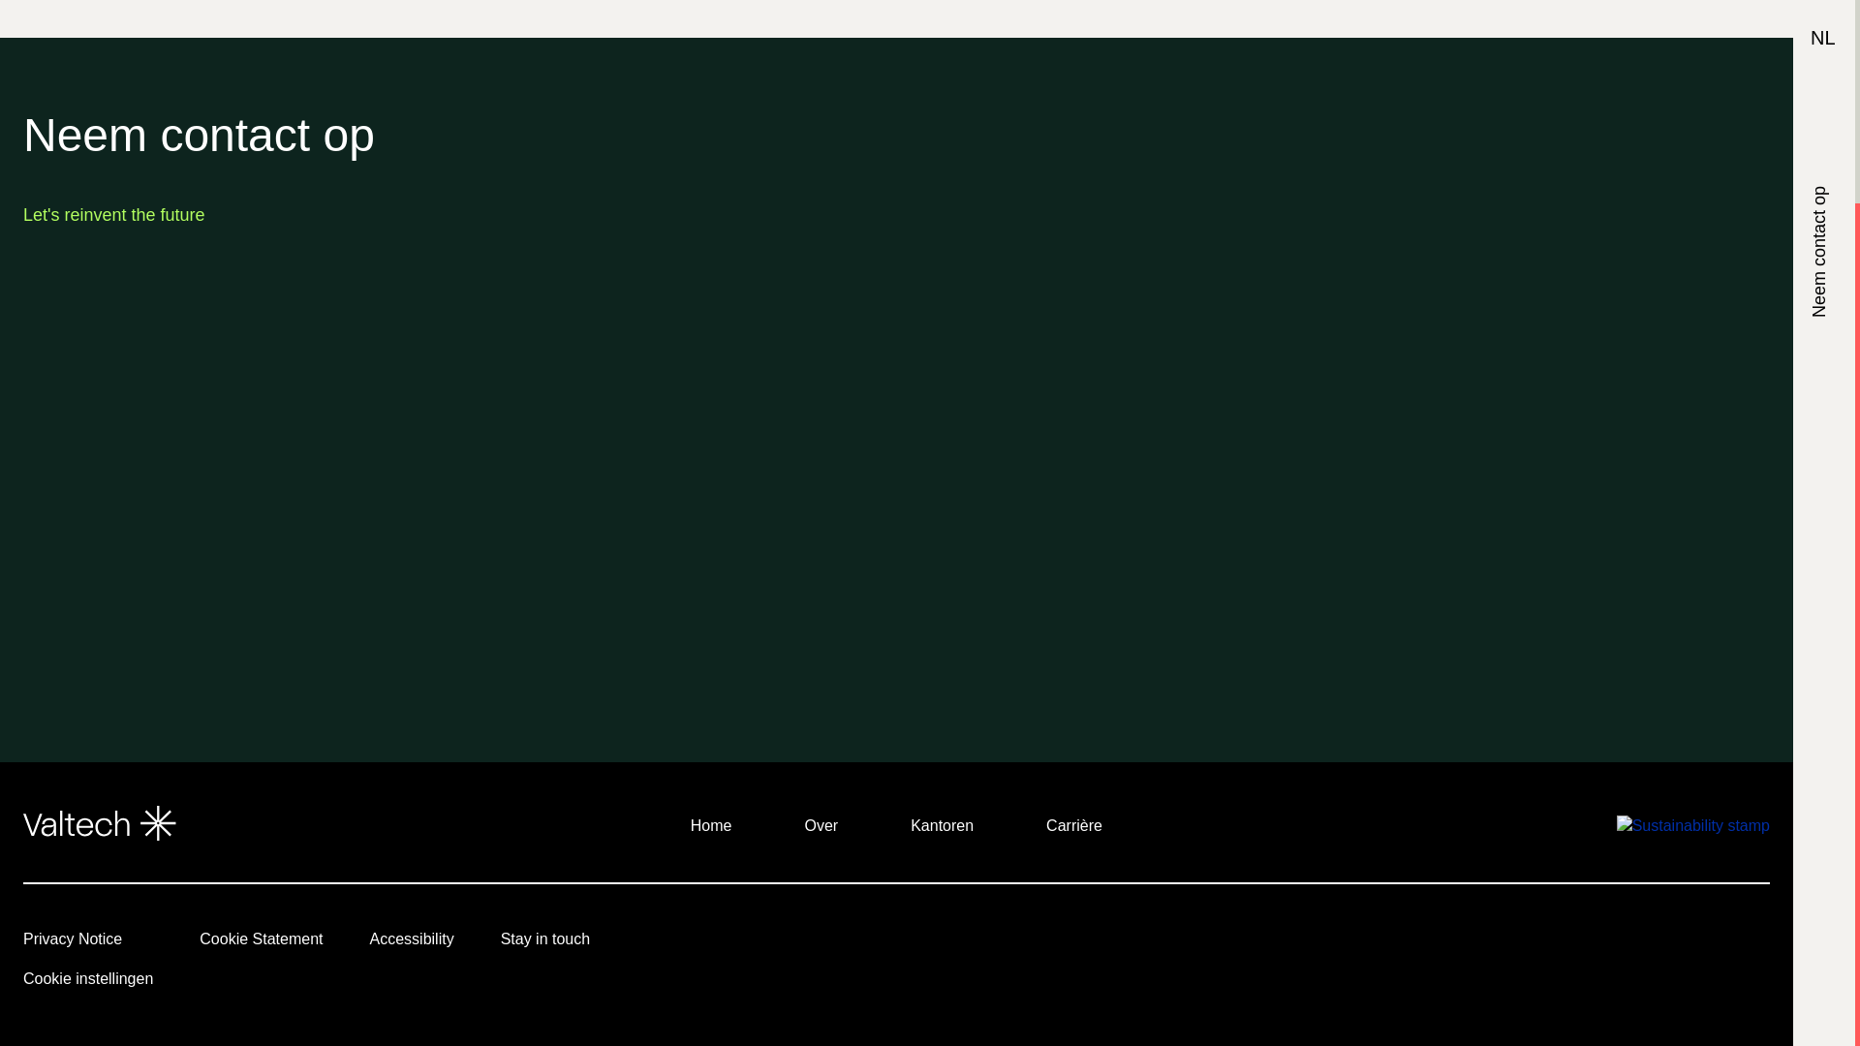 The width and height of the screenshot is (1860, 1046). Describe the element at coordinates (1728, 943) in the screenshot. I see `Google Podcasts` at that location.